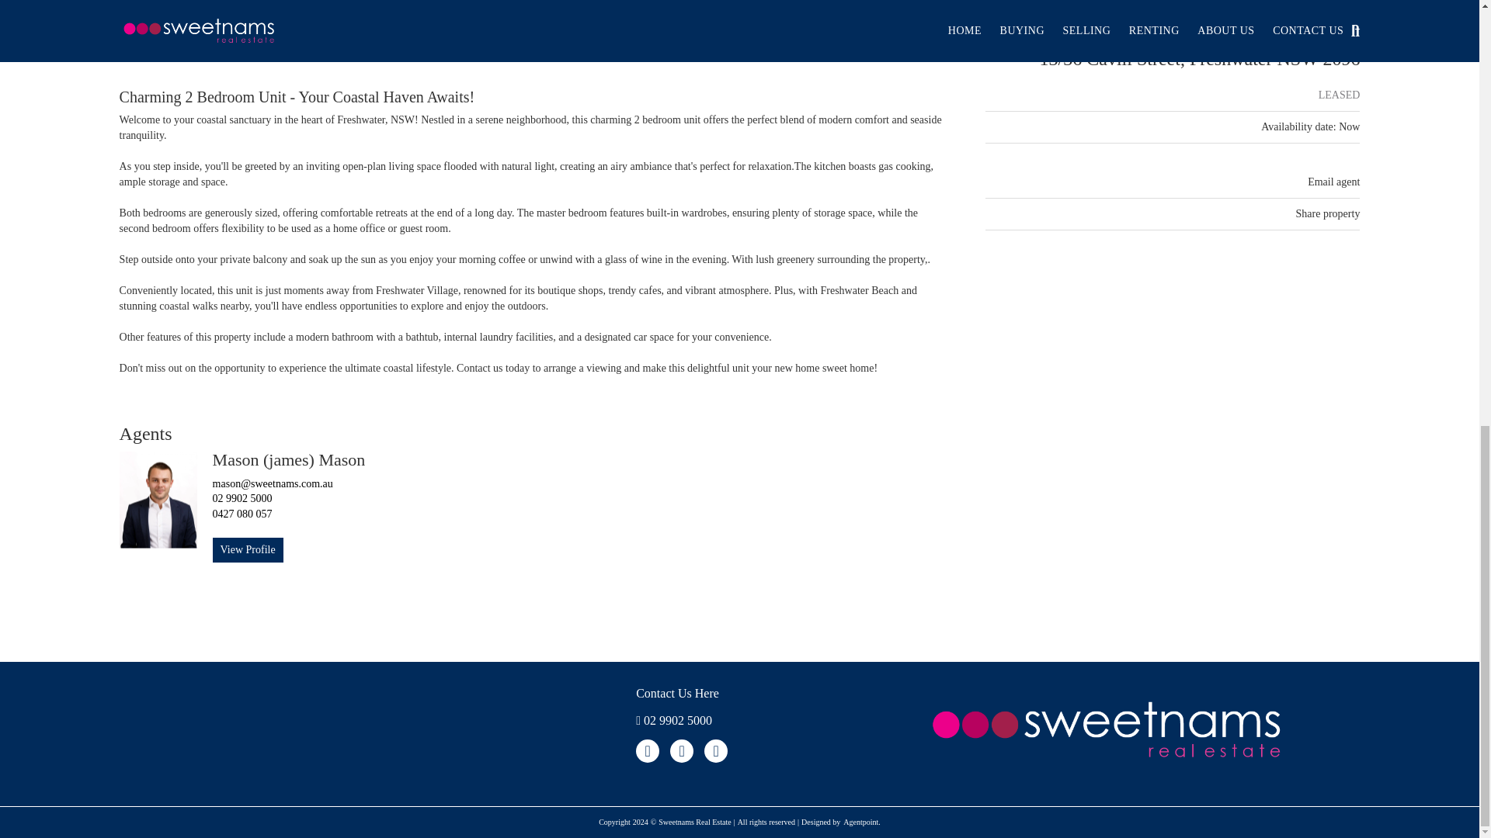 The width and height of the screenshot is (1491, 838). What do you see at coordinates (1328, 213) in the screenshot?
I see `Share property` at bounding box center [1328, 213].